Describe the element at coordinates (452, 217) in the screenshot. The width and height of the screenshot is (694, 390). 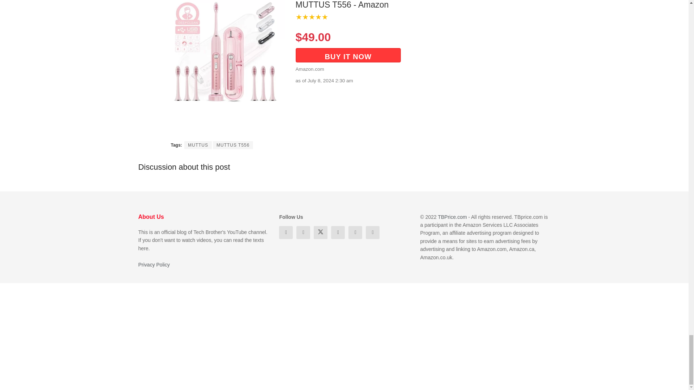
I see `TBprice.com` at that location.